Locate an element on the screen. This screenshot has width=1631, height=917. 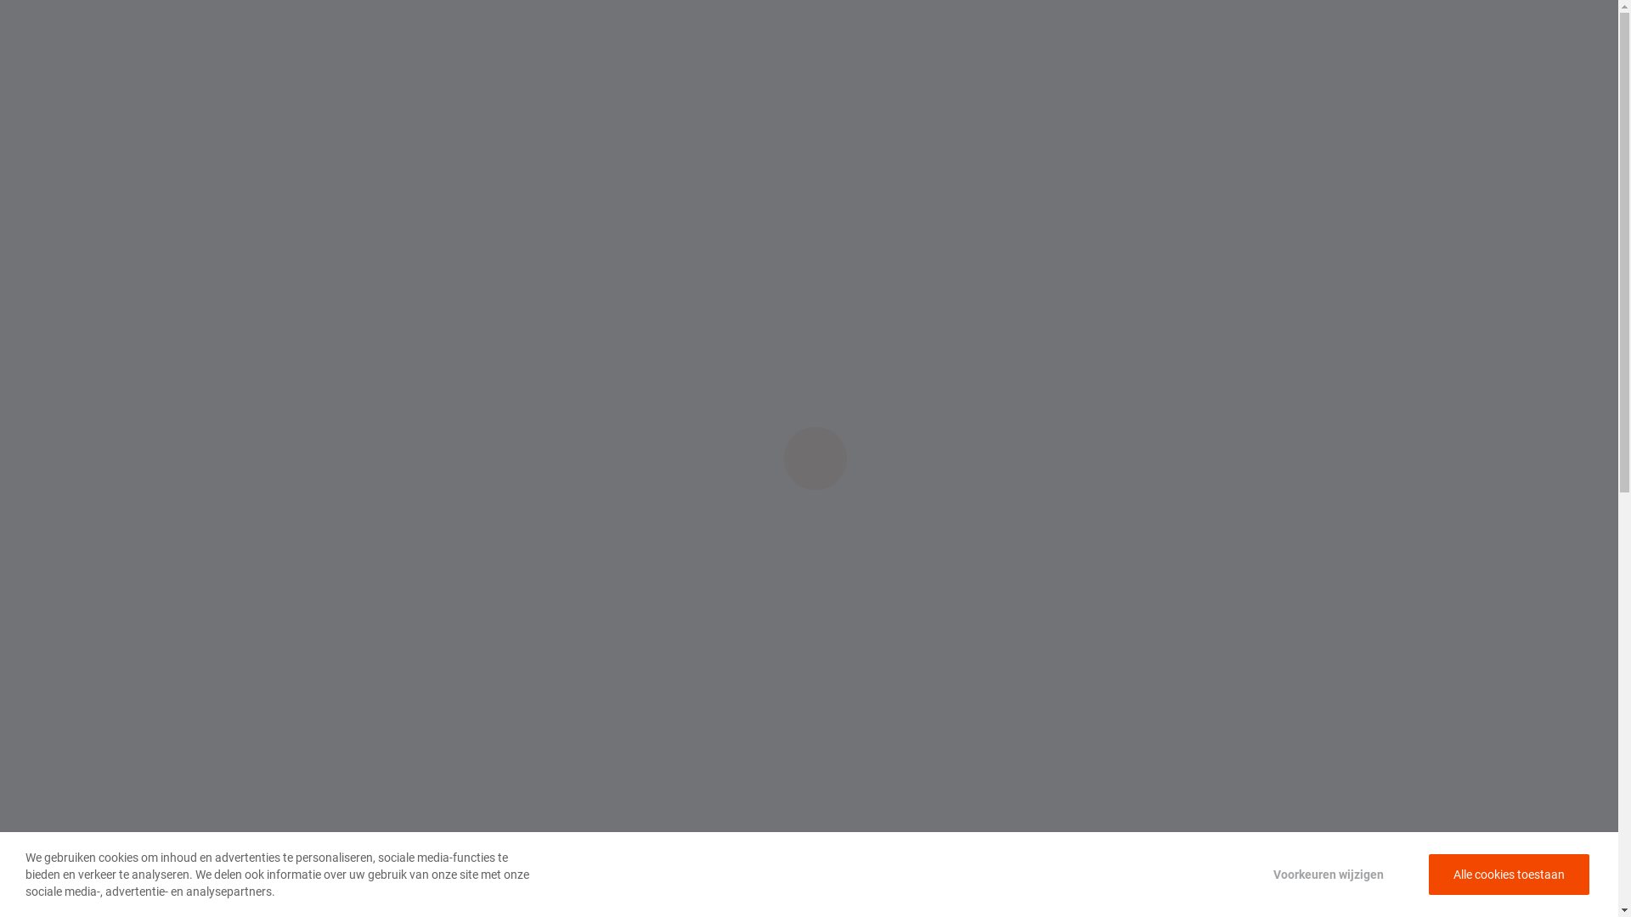
METALEN MAATWERK is located at coordinates (887, 27).